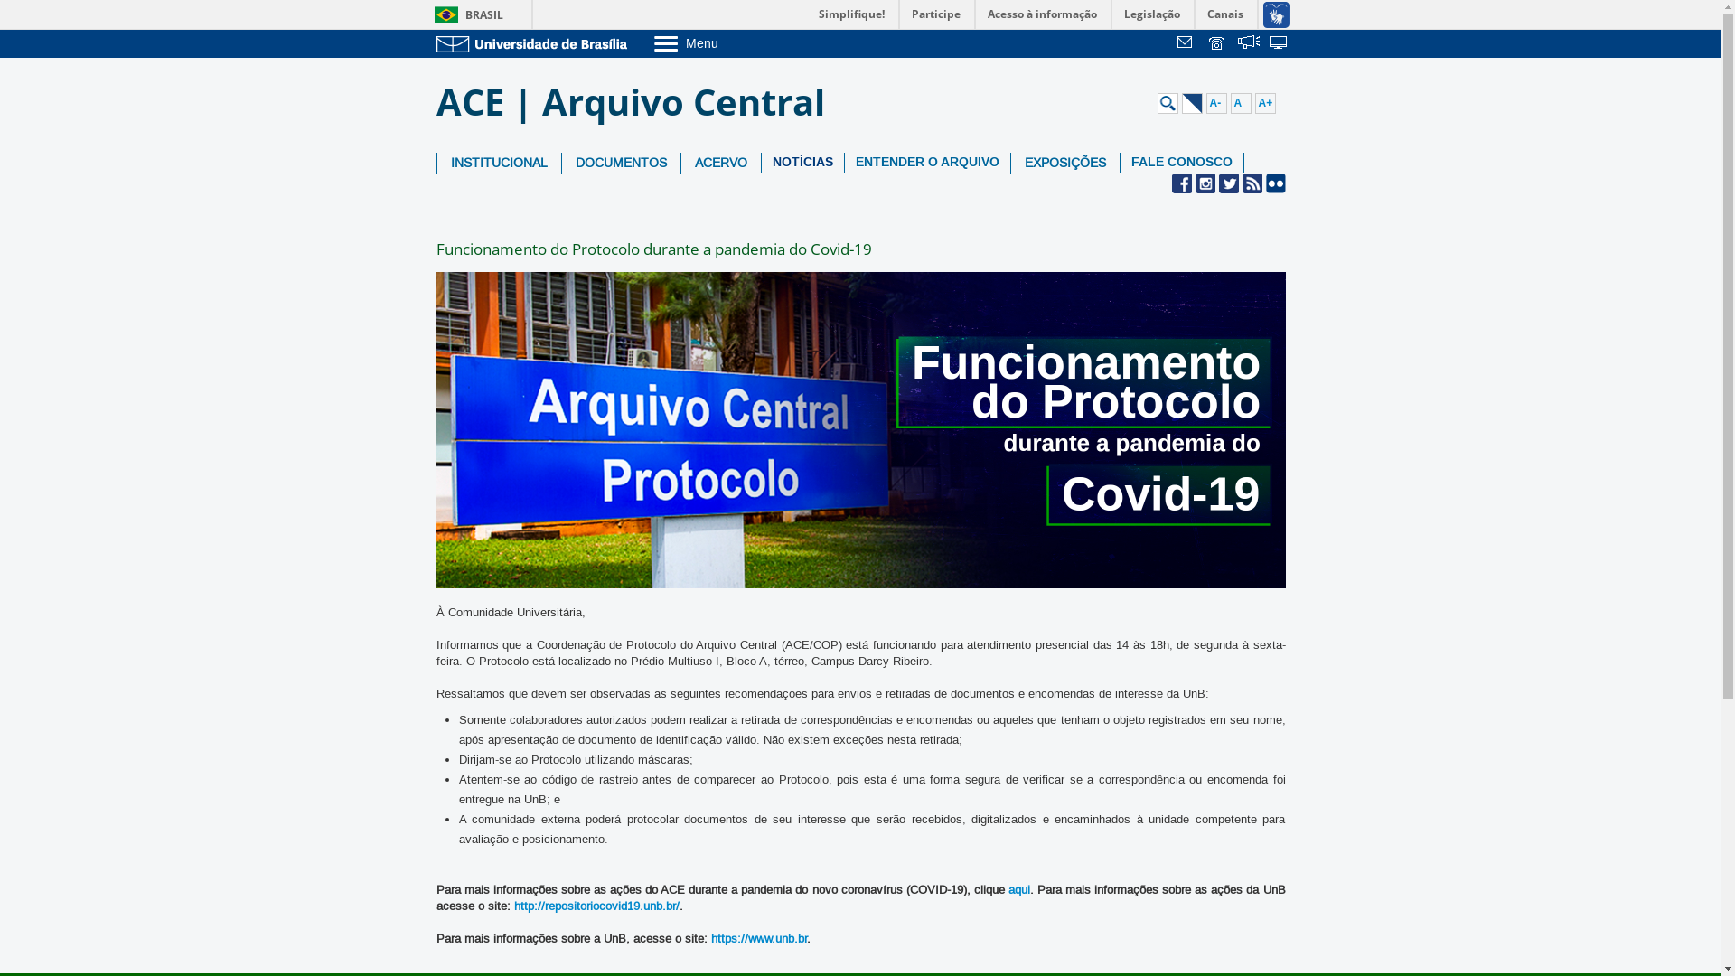 Image resolution: width=1735 pixels, height=976 pixels. Describe the element at coordinates (1218, 44) in the screenshot. I see ` ` at that location.